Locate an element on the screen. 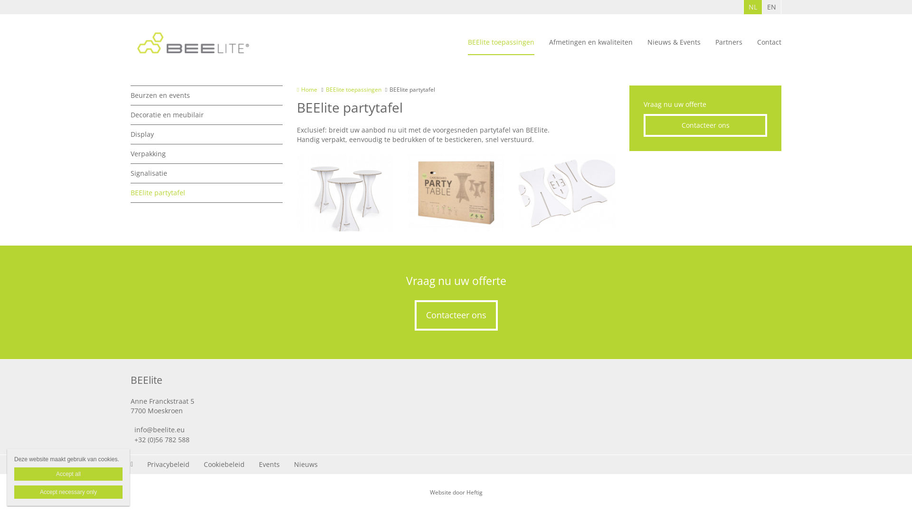 The height and width of the screenshot is (513, 912). Events is located at coordinates (269, 465).